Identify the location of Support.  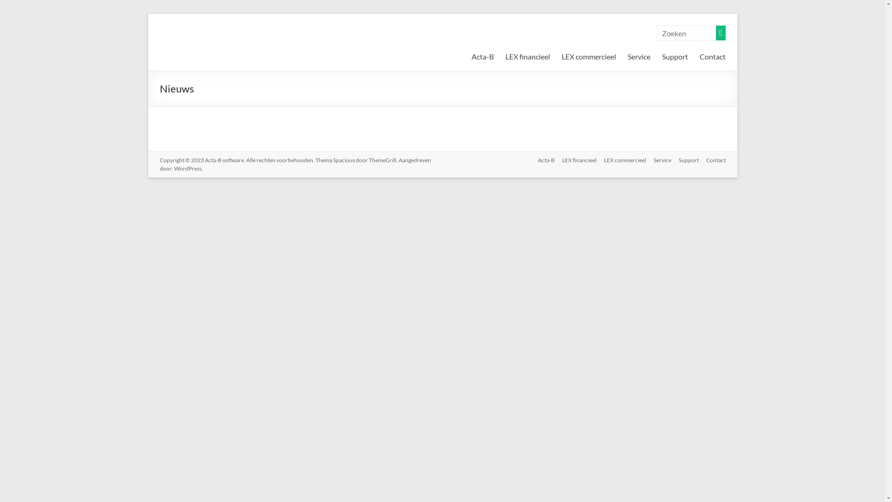
(675, 57).